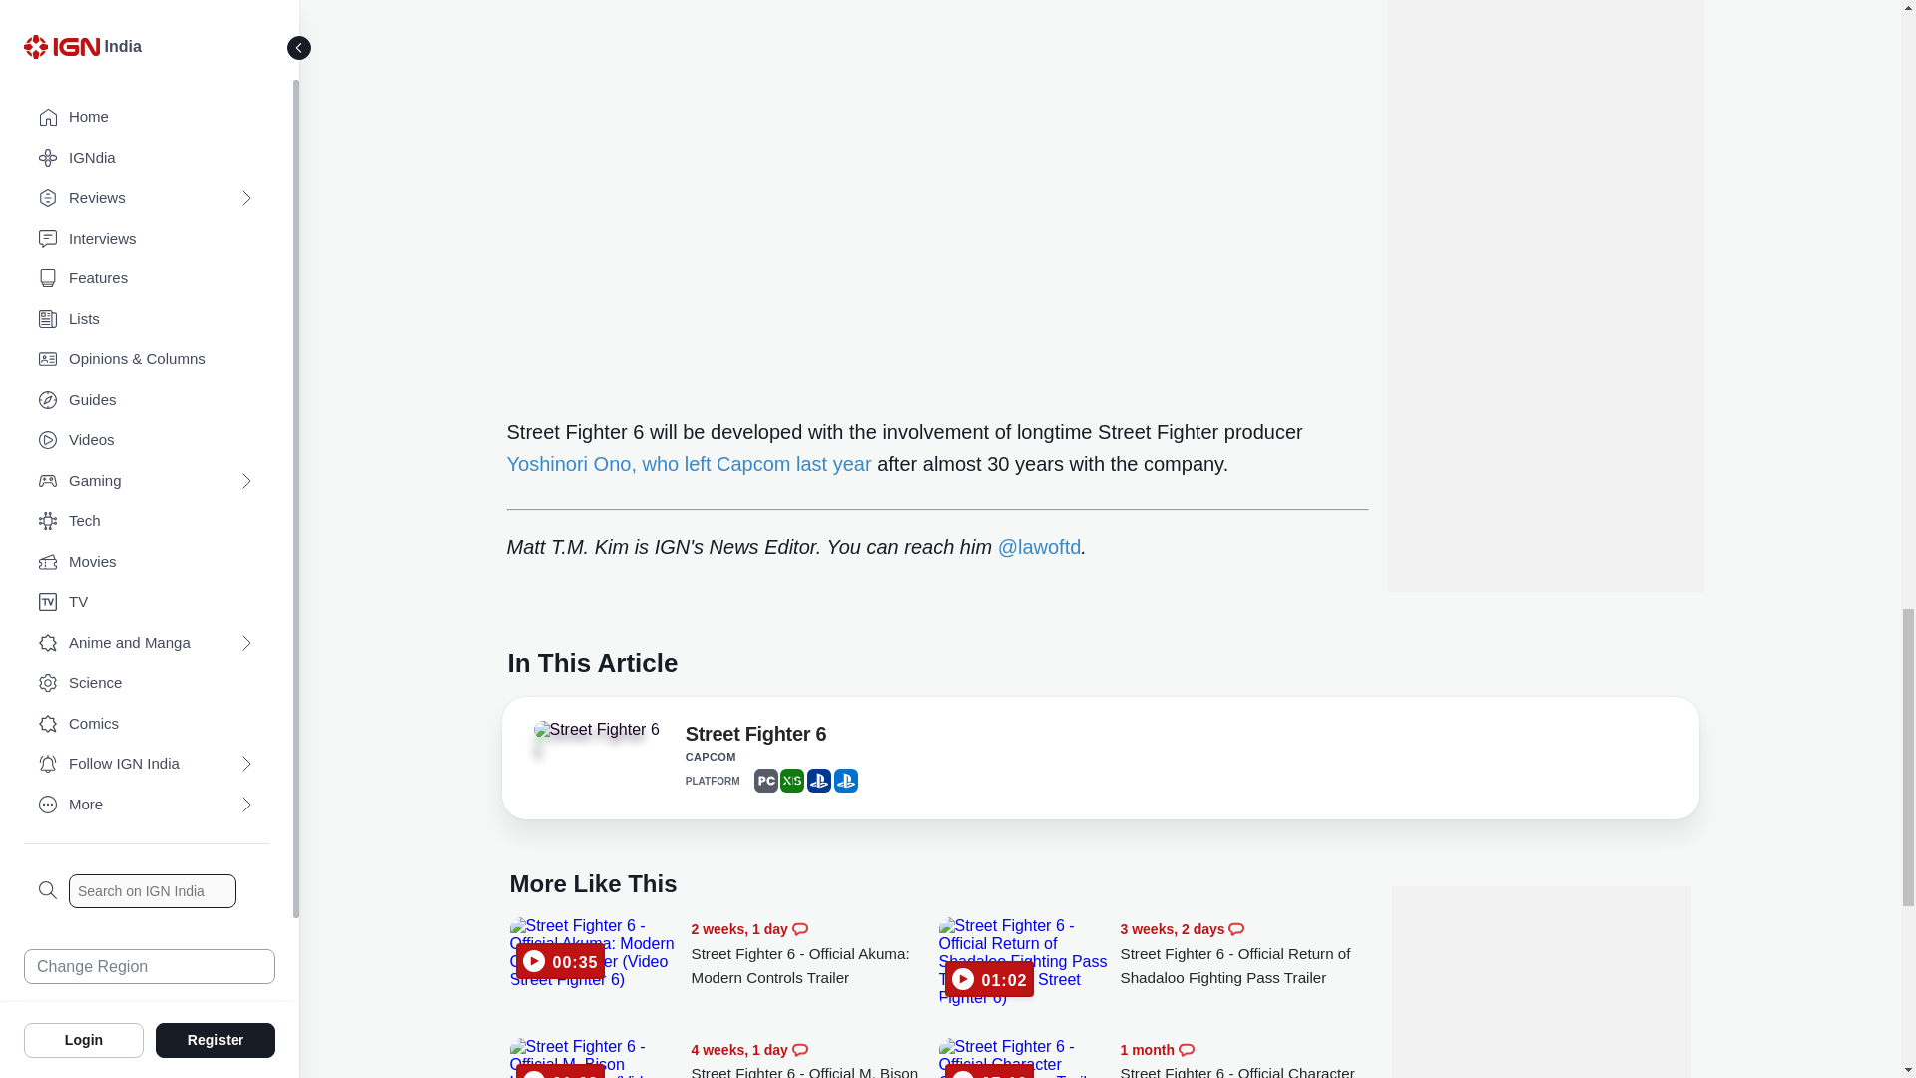  Describe the element at coordinates (595, 1058) in the screenshot. I see `Street Fighter 6 - Official M. Bison Launch Trailer` at that location.